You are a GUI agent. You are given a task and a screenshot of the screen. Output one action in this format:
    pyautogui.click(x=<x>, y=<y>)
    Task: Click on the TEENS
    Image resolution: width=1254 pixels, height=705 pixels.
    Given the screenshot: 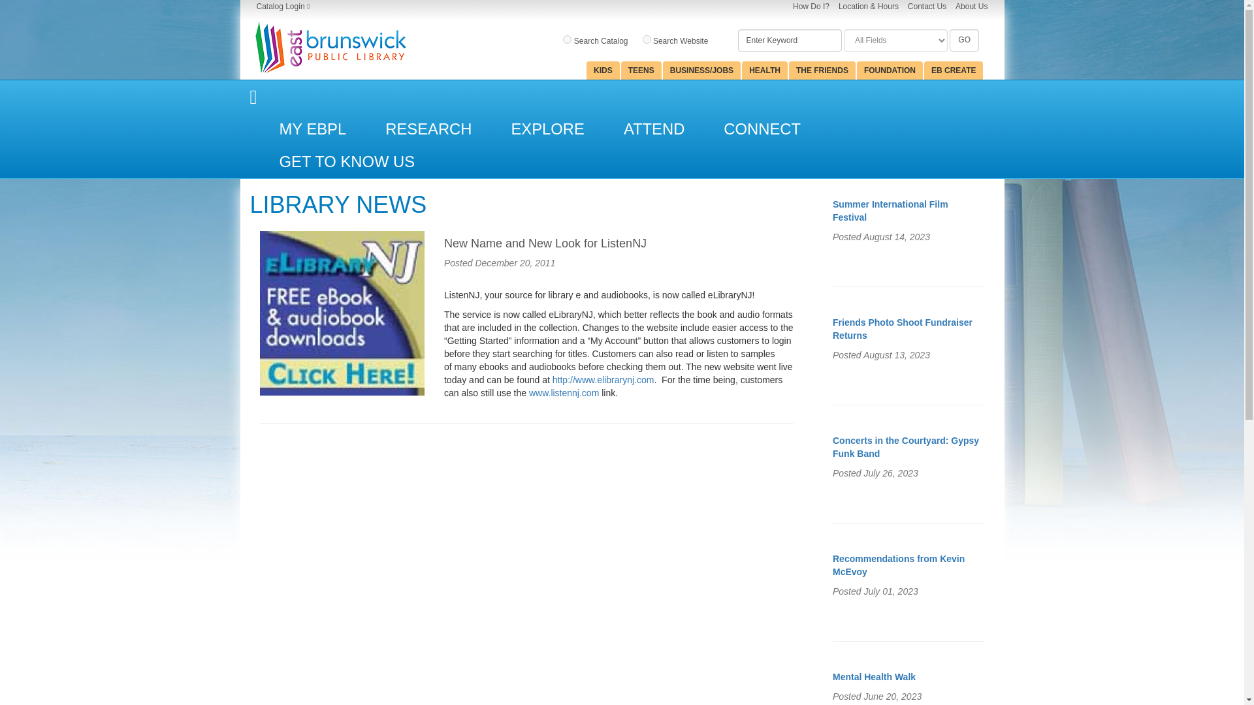 What is the action you would take?
    pyautogui.click(x=641, y=70)
    